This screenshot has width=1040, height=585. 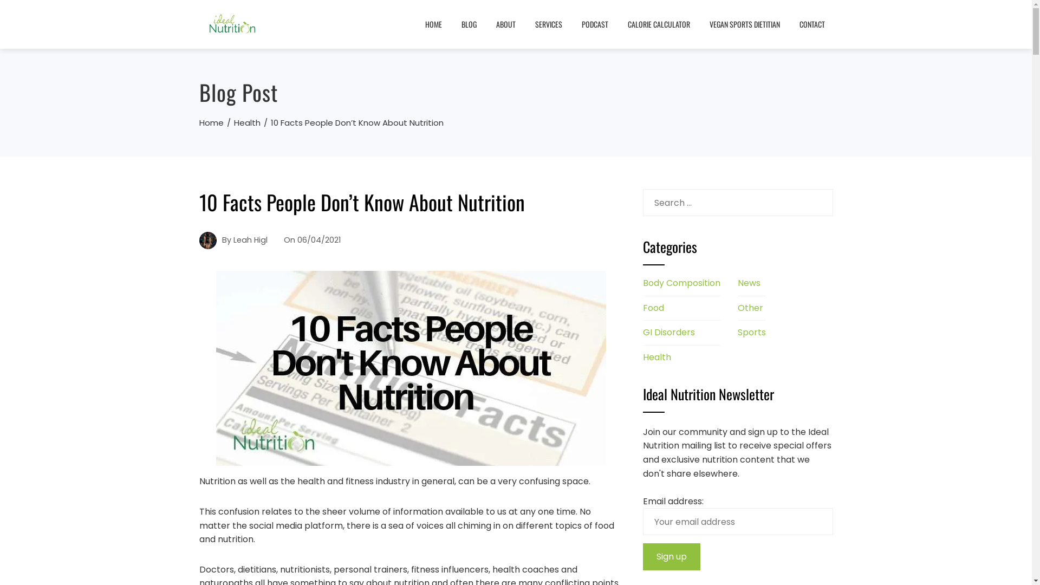 I want to click on Other, so click(x=751, y=308).